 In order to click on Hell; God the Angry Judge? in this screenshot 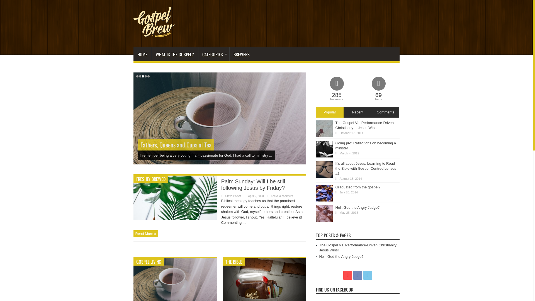, I will do `click(342, 256)`.